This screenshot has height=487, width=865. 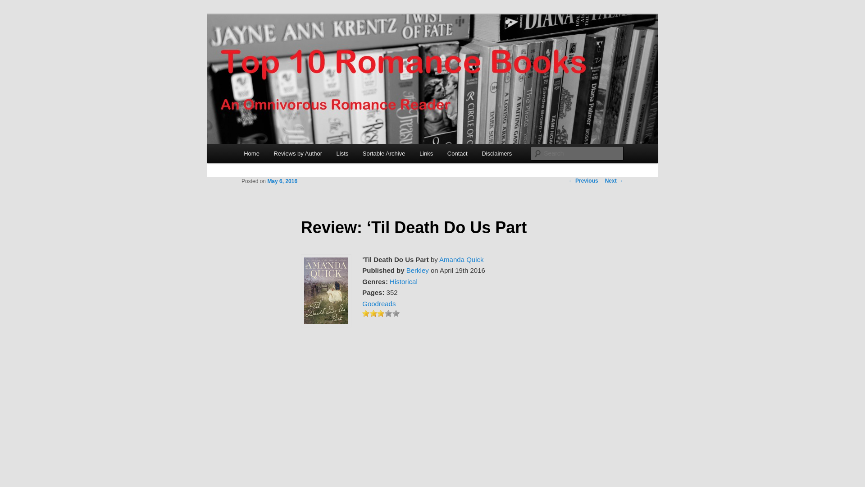 What do you see at coordinates (418, 270) in the screenshot?
I see `Berkley` at bounding box center [418, 270].